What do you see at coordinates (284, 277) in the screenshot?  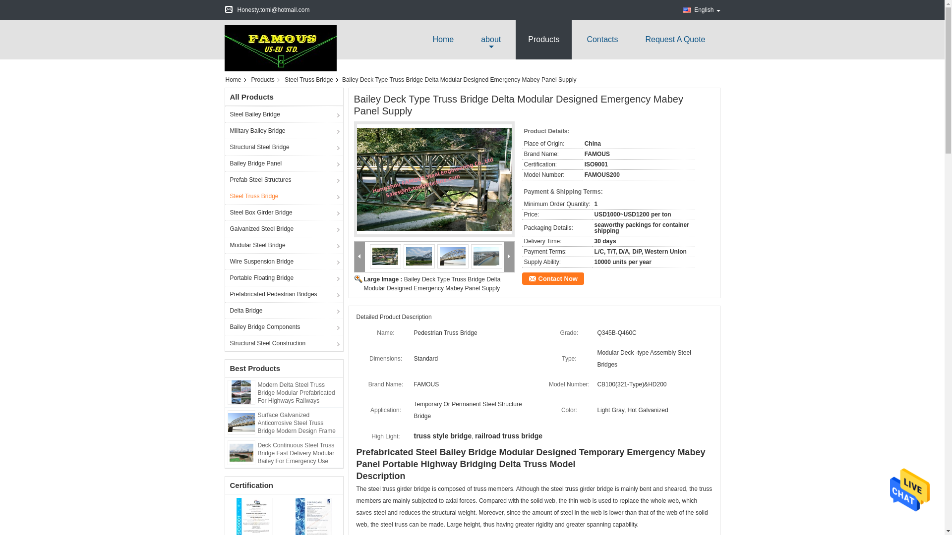 I see `Portable Floating Bridge` at bounding box center [284, 277].